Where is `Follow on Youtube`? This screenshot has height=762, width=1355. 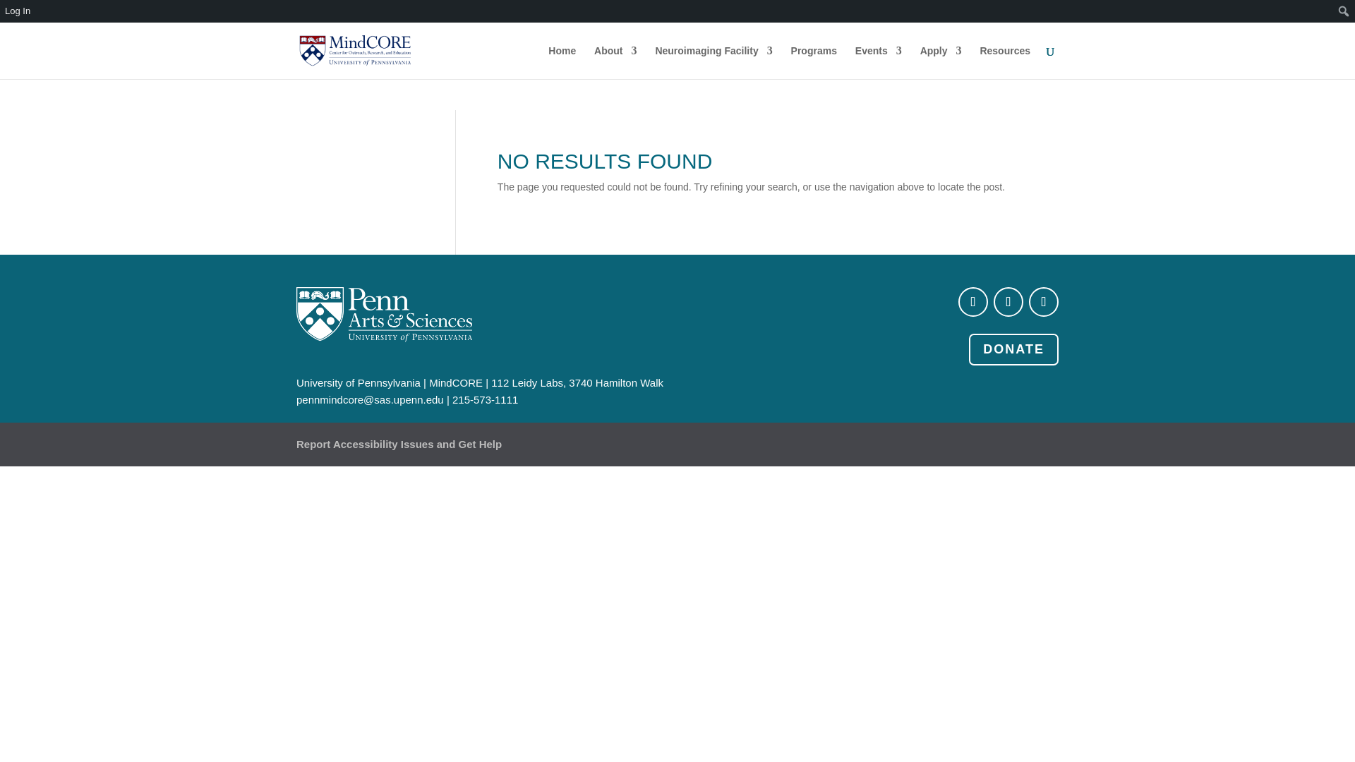 Follow on Youtube is located at coordinates (1043, 302).